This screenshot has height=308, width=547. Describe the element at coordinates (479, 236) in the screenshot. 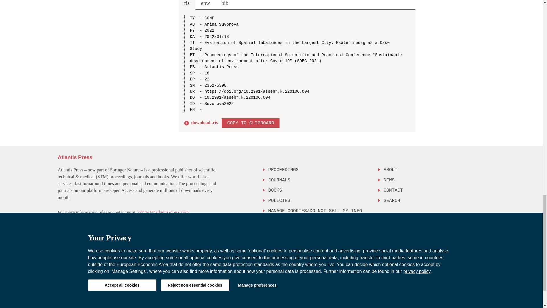

I see `LinkedIn` at that location.